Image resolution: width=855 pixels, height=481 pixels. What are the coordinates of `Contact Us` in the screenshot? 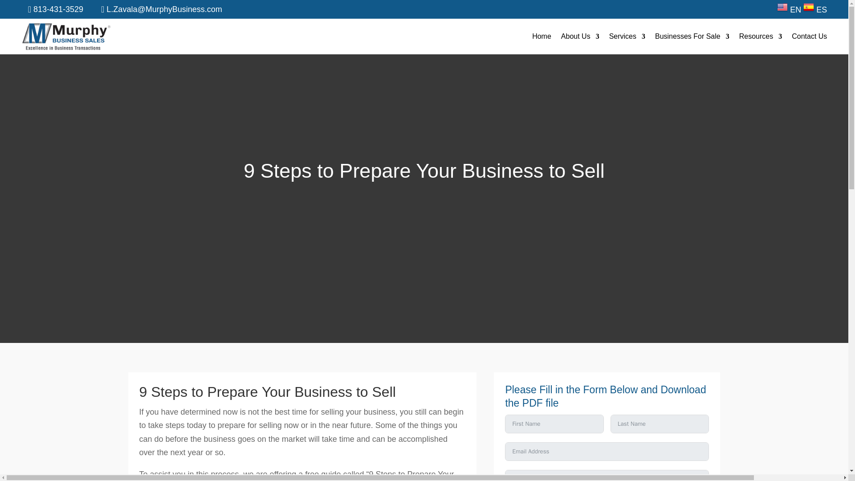 It's located at (809, 38).